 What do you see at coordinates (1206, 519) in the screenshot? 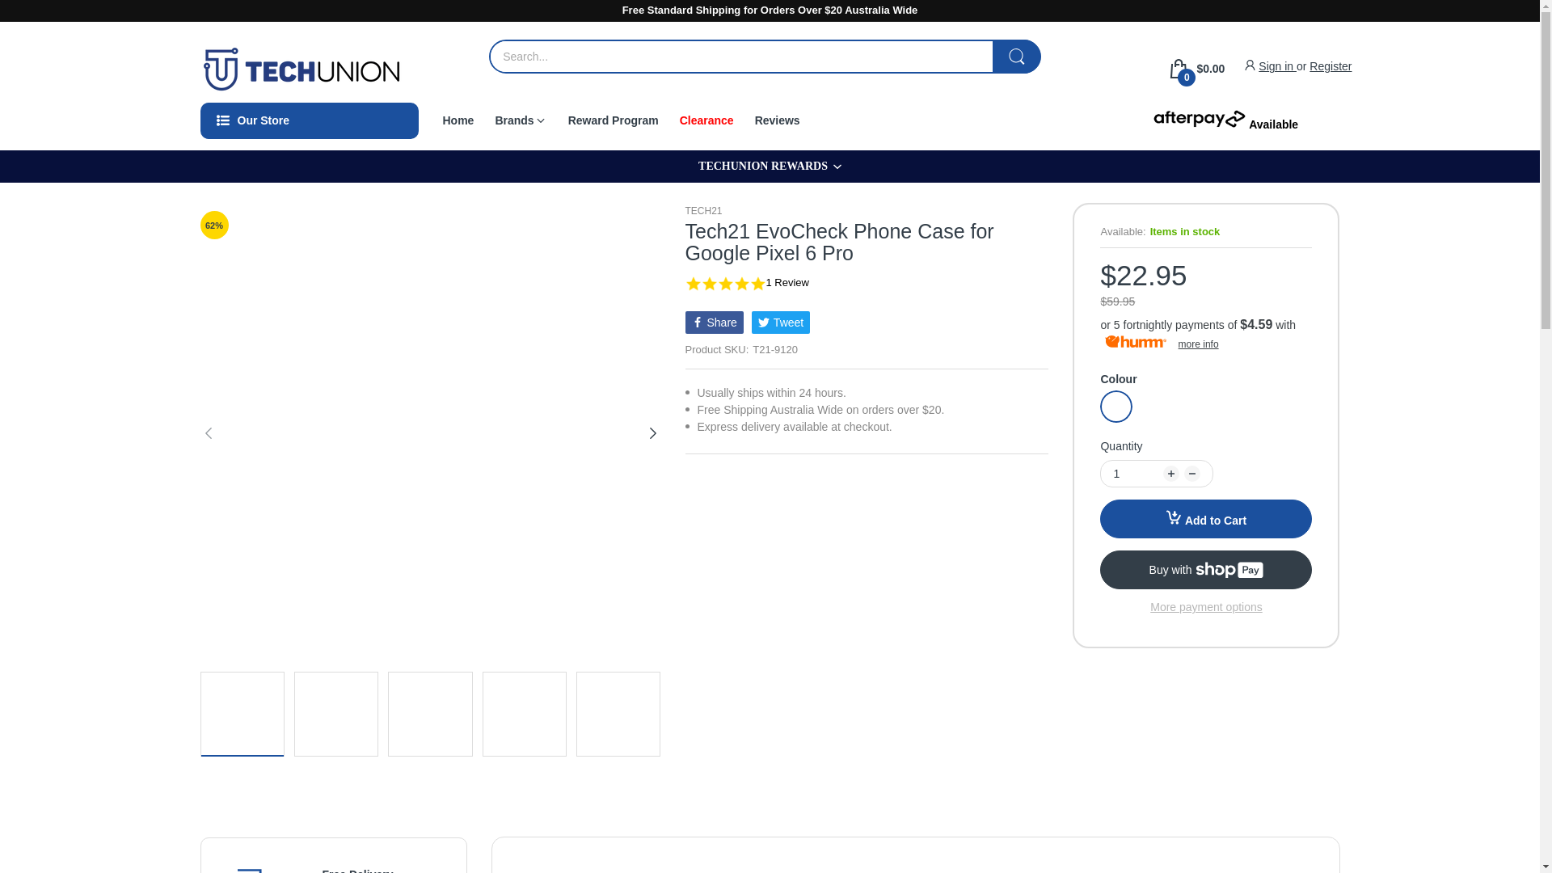
I see `Add to Cart` at bounding box center [1206, 519].